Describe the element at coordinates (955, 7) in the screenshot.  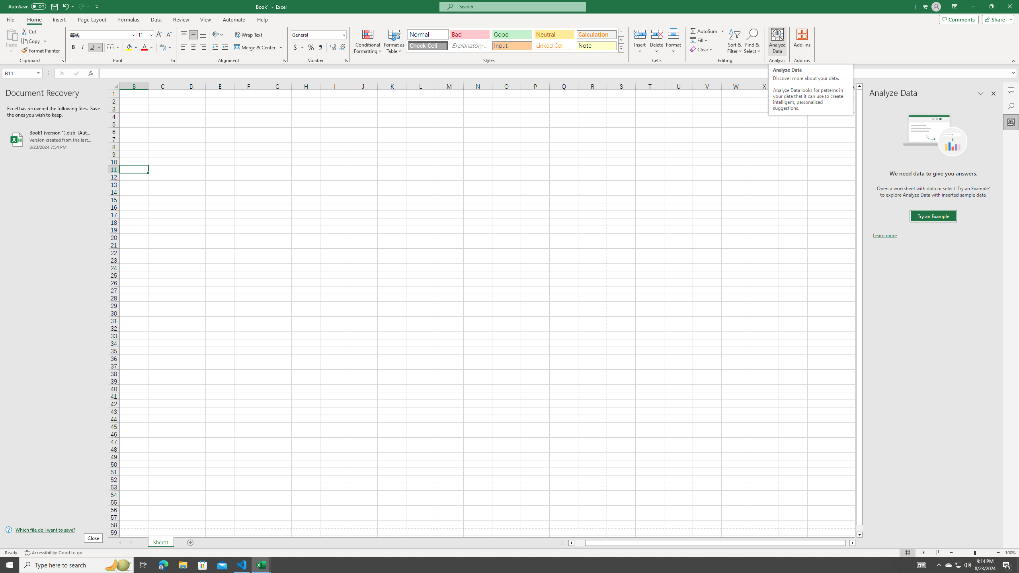
I see `Ribbon Display Options` at that location.